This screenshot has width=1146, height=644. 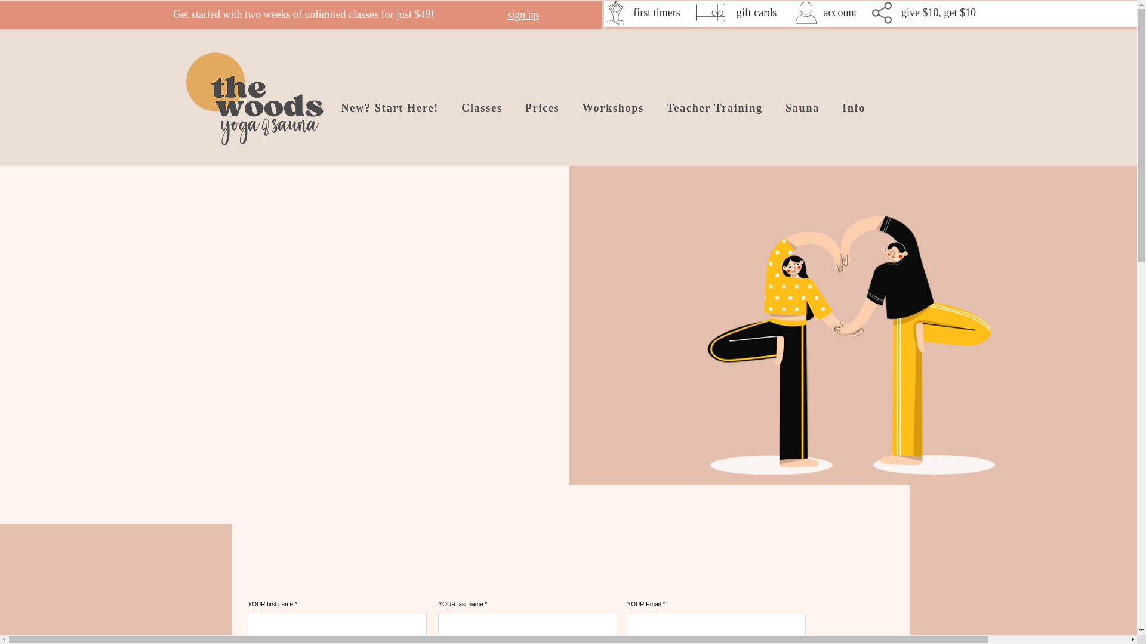 What do you see at coordinates (757, 12) in the screenshot?
I see `gift cards` at bounding box center [757, 12].